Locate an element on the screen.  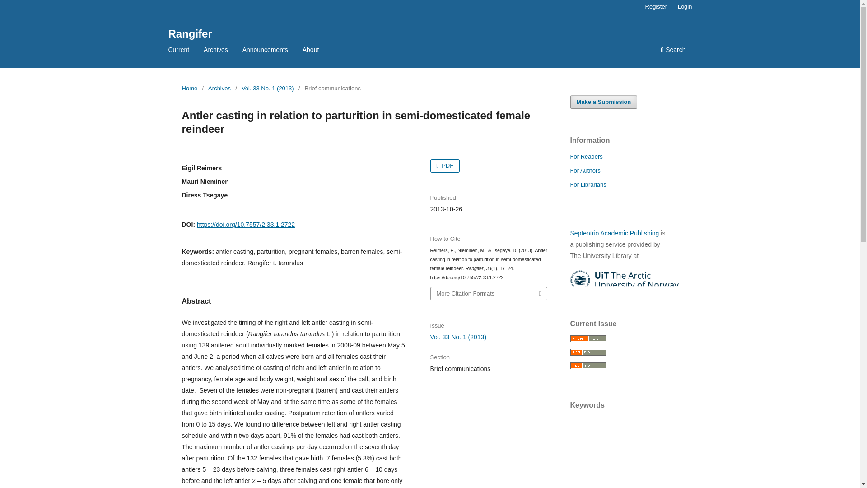
Archives is located at coordinates (216, 51).